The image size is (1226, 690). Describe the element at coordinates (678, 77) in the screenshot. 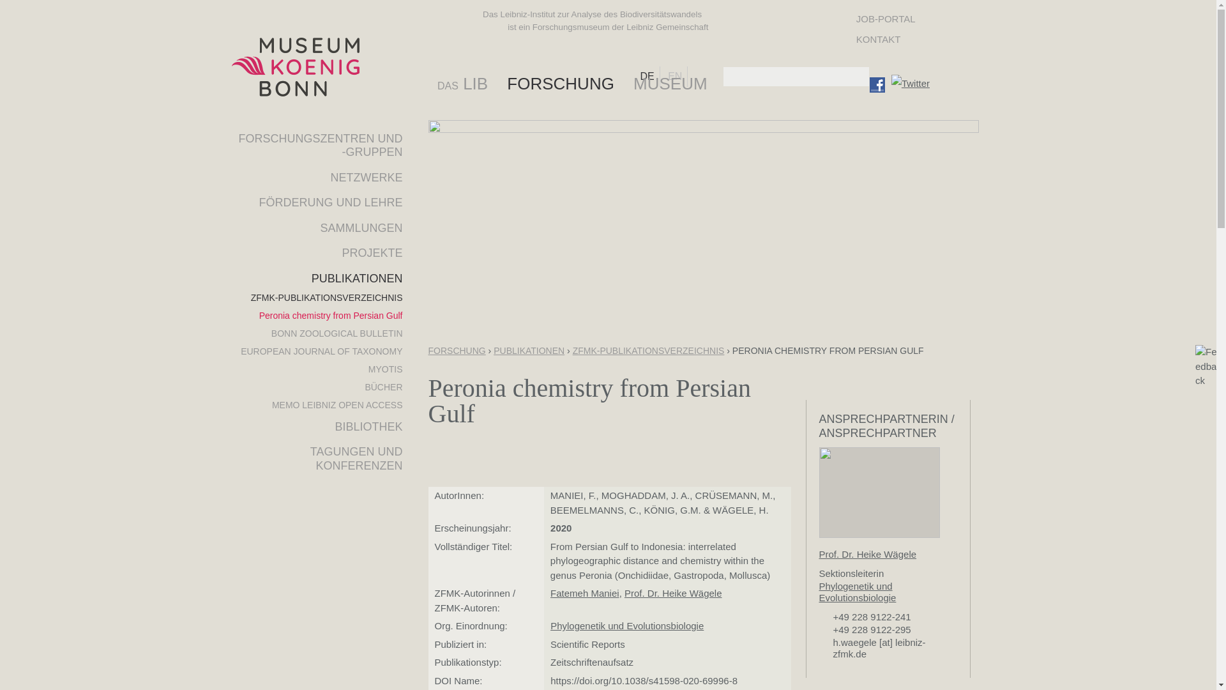

I see `EN` at that location.